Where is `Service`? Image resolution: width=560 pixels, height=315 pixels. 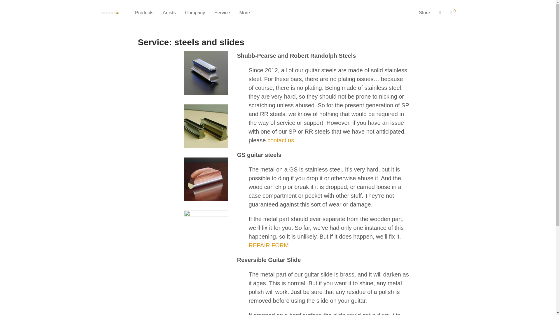 Service is located at coordinates (222, 13).